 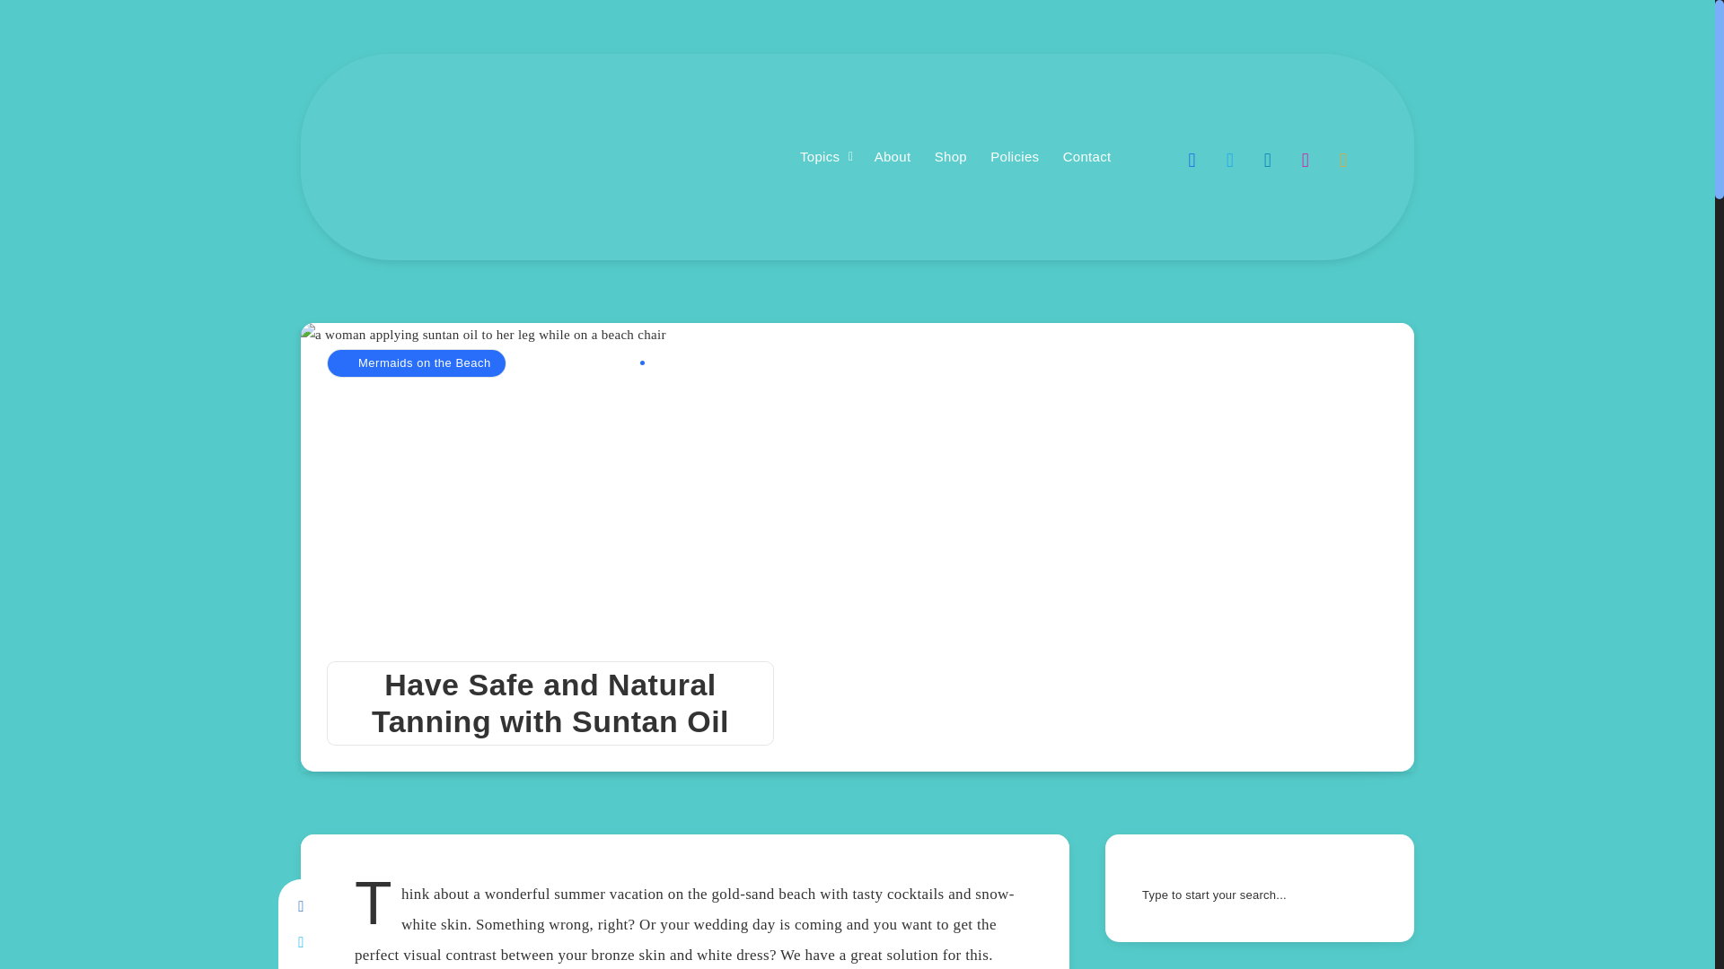 What do you see at coordinates (416, 362) in the screenshot?
I see `Mermaids on the Beach` at bounding box center [416, 362].